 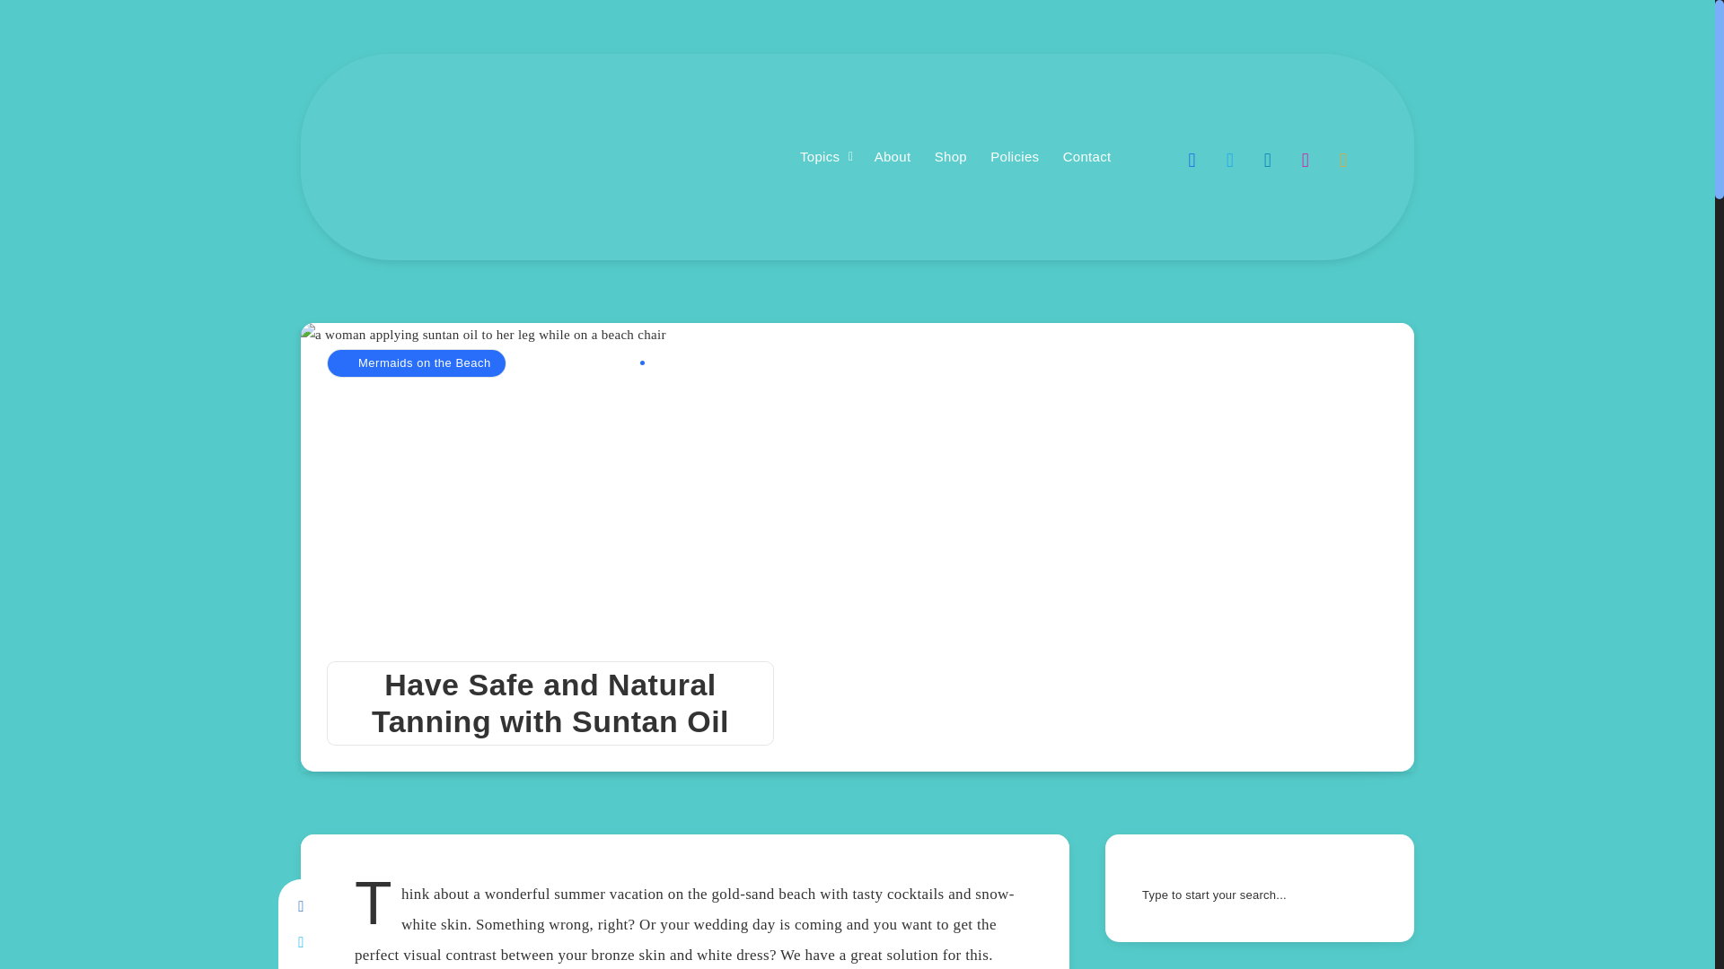 What do you see at coordinates (416, 362) in the screenshot?
I see `Mermaids on the Beach` at bounding box center [416, 362].